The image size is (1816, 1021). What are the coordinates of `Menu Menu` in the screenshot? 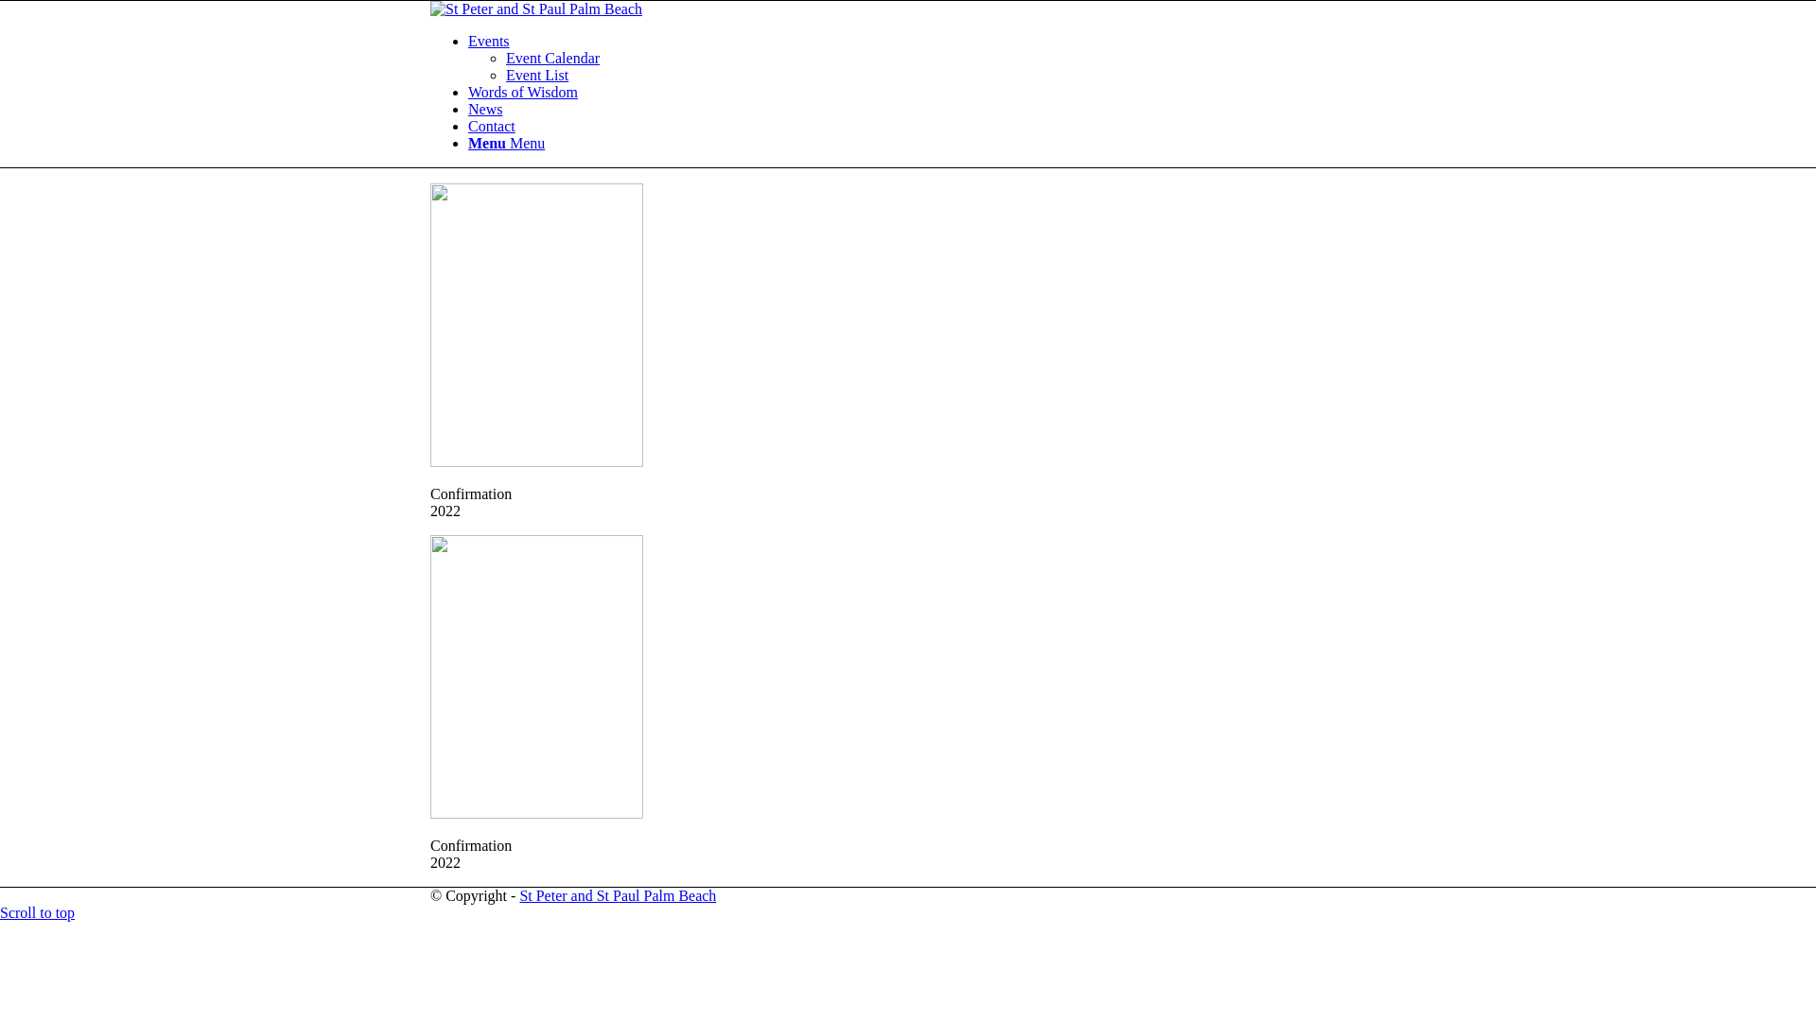 It's located at (507, 144).